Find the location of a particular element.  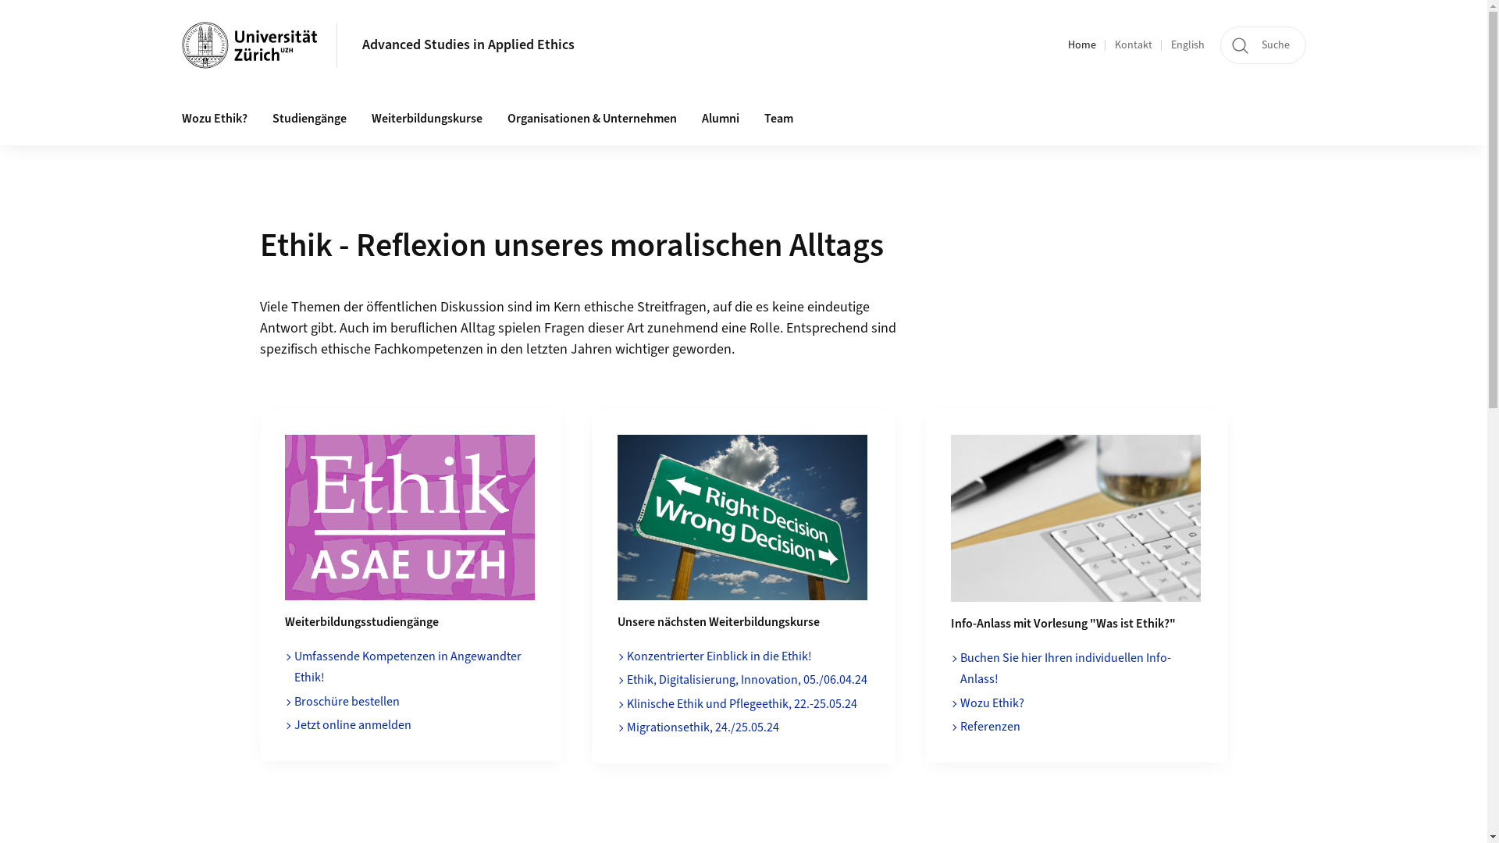

Suche is located at coordinates (1262, 45).